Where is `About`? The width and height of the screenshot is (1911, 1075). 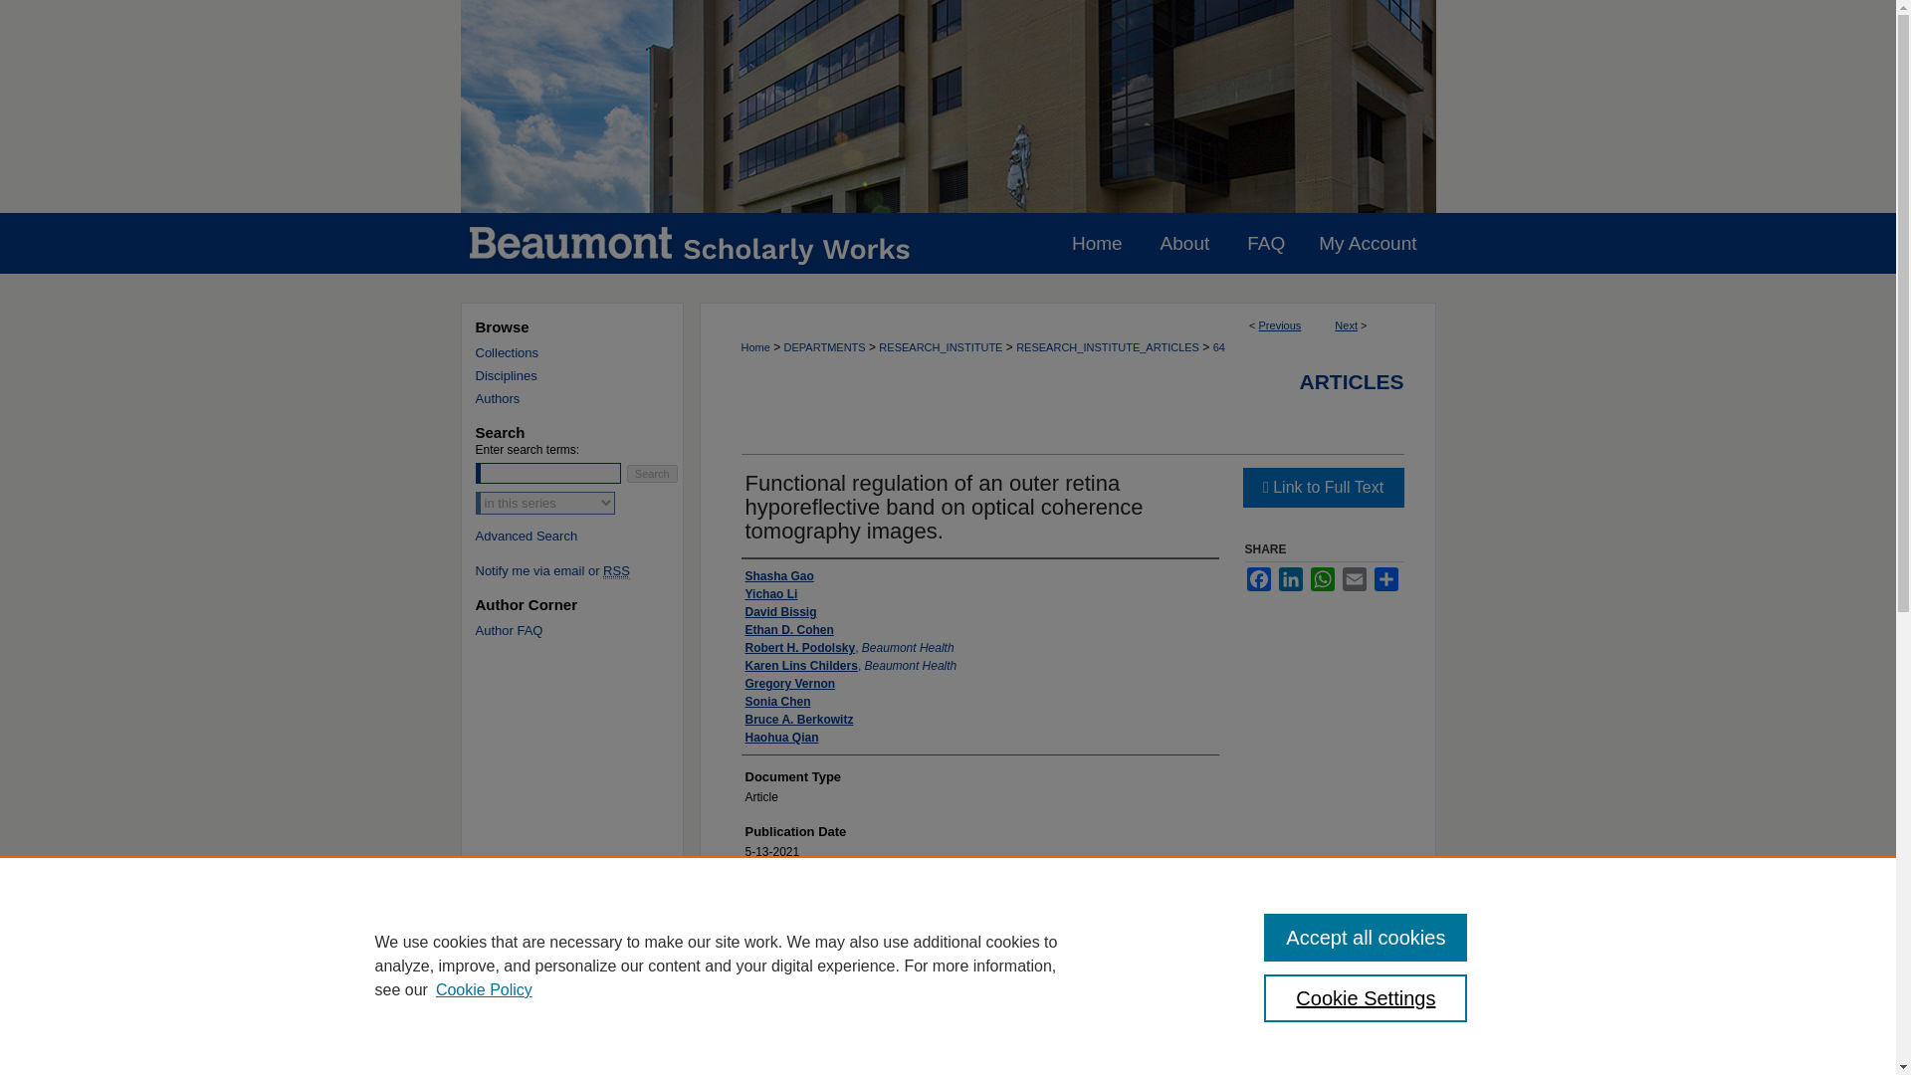 About is located at coordinates (1184, 243).